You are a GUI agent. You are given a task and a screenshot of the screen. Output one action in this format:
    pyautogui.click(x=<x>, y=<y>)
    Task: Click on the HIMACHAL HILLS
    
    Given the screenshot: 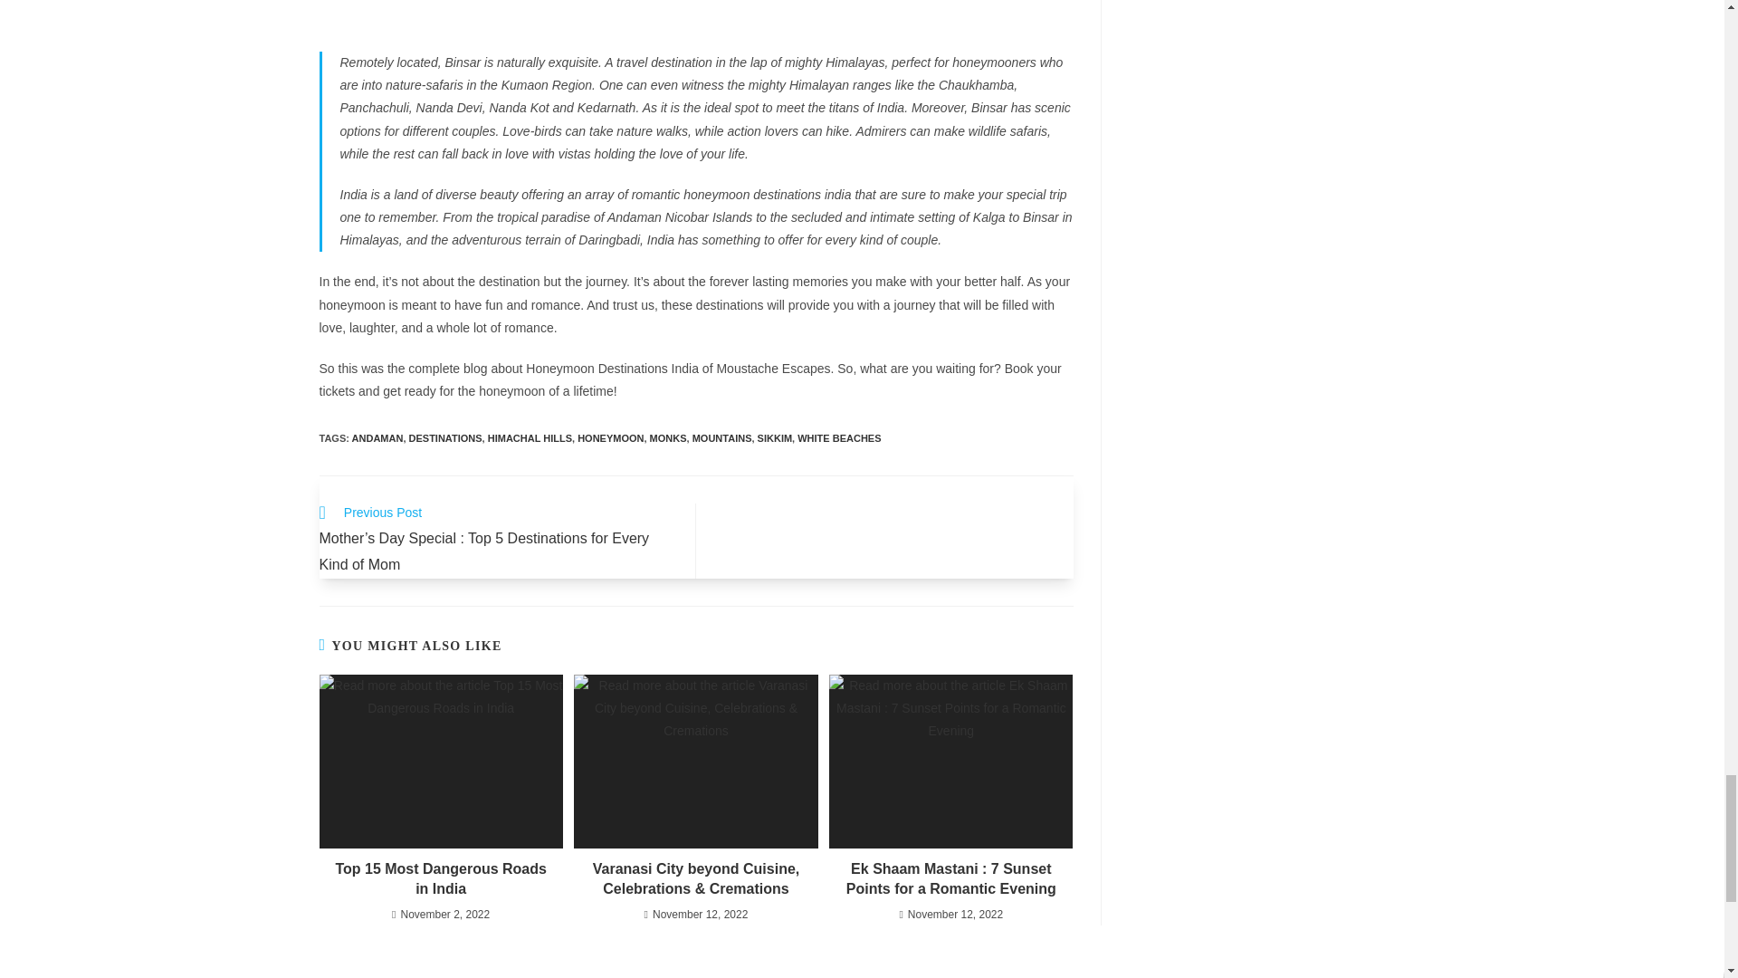 What is the action you would take?
    pyautogui.click(x=530, y=438)
    